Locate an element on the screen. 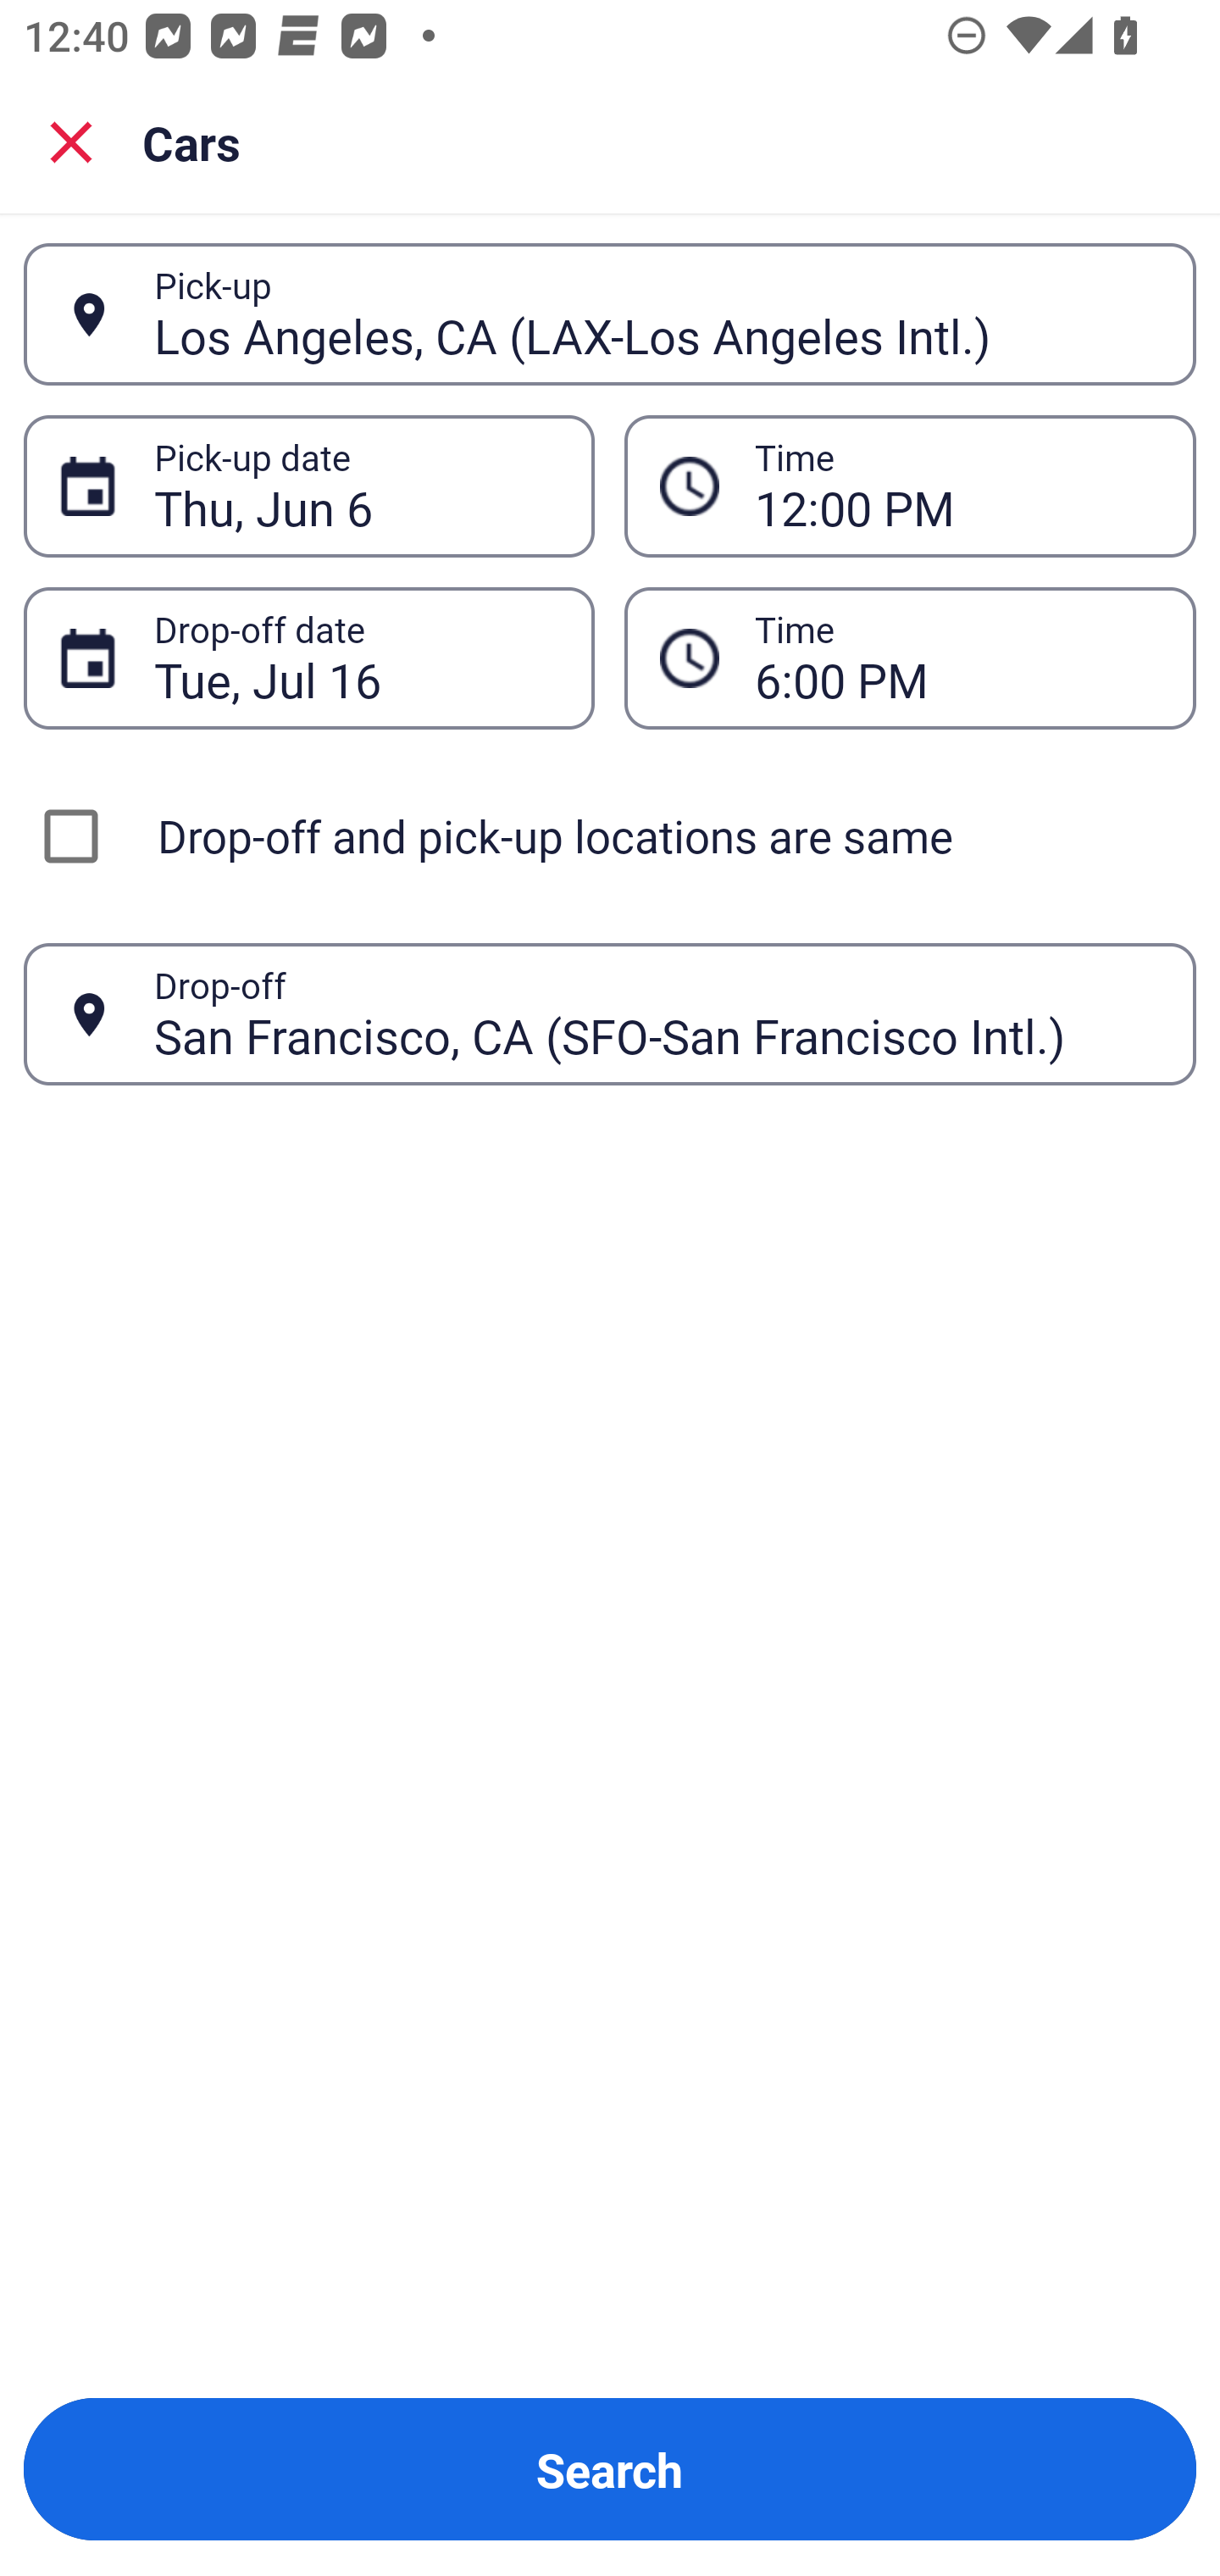  San Francisco, CA (SFO-San Francisco Intl.) is located at coordinates (657, 1013).